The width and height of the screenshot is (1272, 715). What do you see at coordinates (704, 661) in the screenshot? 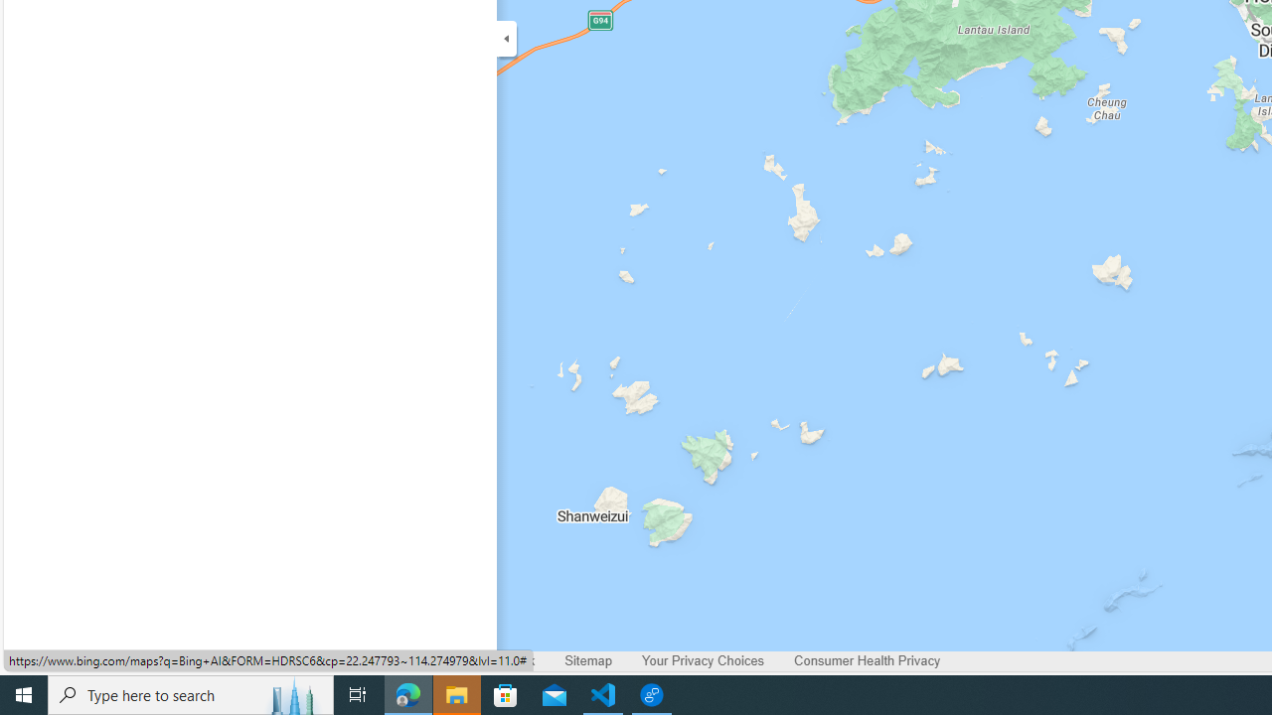
I see `Your Privacy Choices` at bounding box center [704, 661].